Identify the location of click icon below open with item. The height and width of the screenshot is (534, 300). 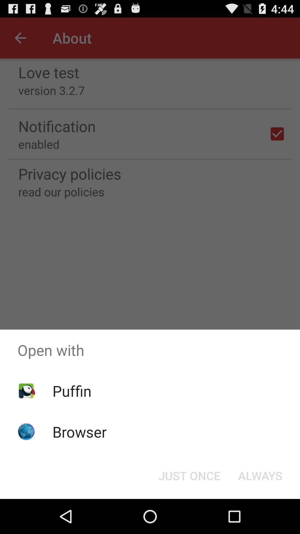
(72, 390).